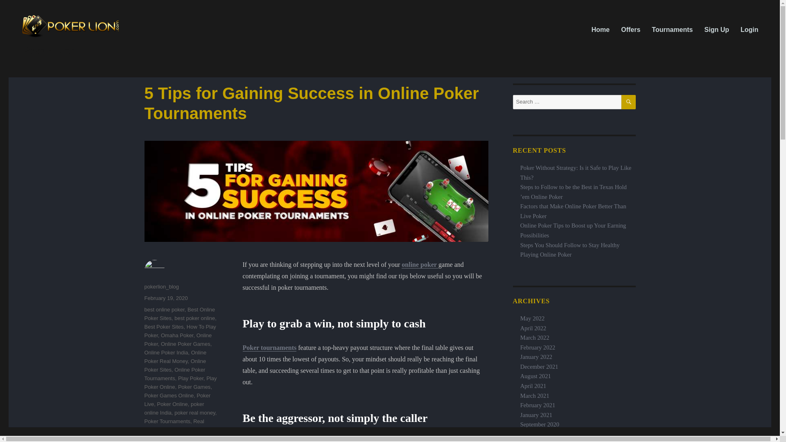 The image size is (786, 442). Describe the element at coordinates (175, 357) in the screenshot. I see `Online Poker Real Money` at that location.